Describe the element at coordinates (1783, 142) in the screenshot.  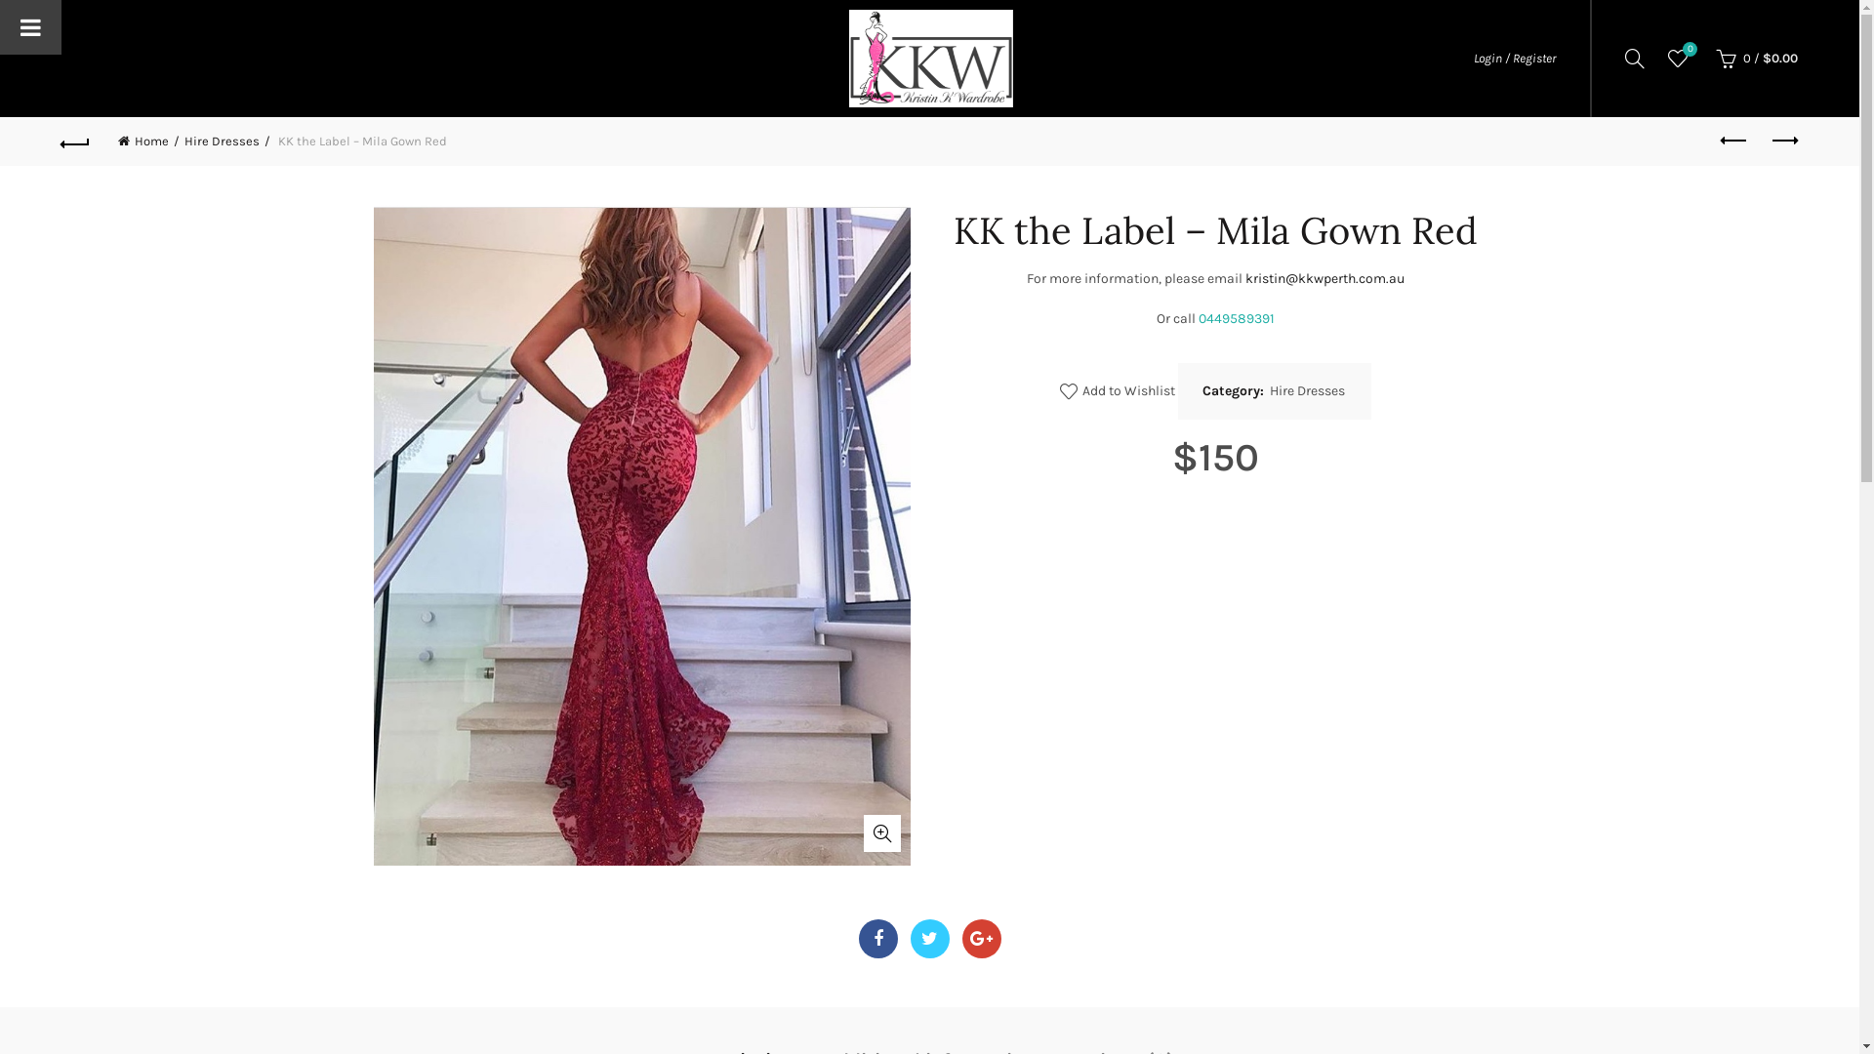
I see `Next product` at that location.